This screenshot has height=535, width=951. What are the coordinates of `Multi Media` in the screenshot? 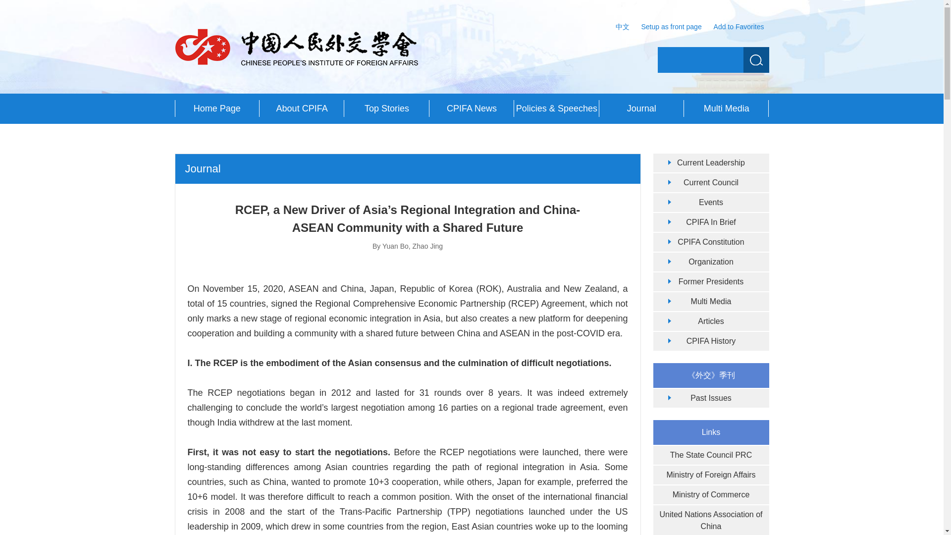 It's located at (726, 108).